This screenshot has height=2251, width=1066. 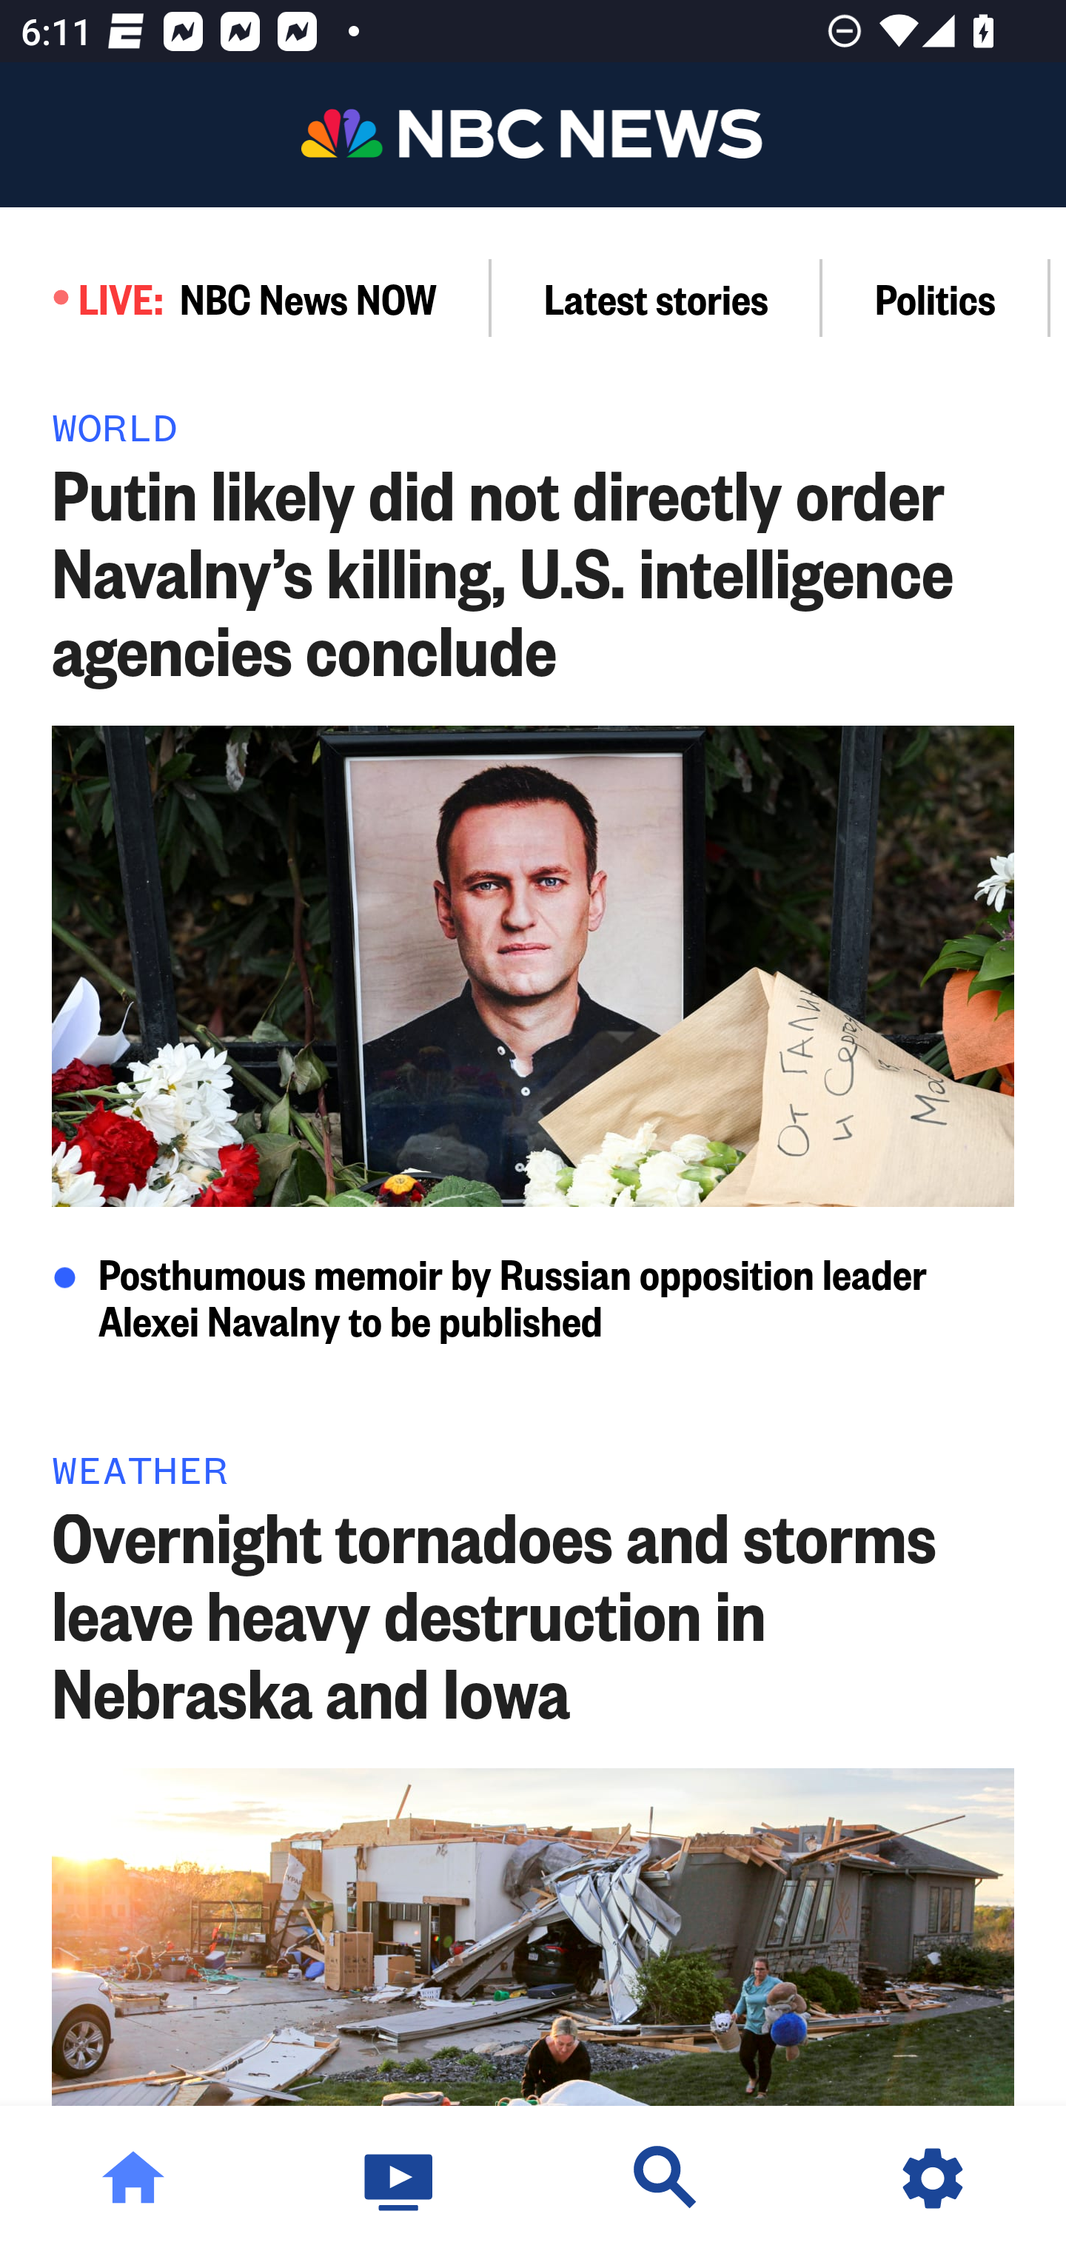 What do you see at coordinates (400, 2178) in the screenshot?
I see `Watch` at bounding box center [400, 2178].